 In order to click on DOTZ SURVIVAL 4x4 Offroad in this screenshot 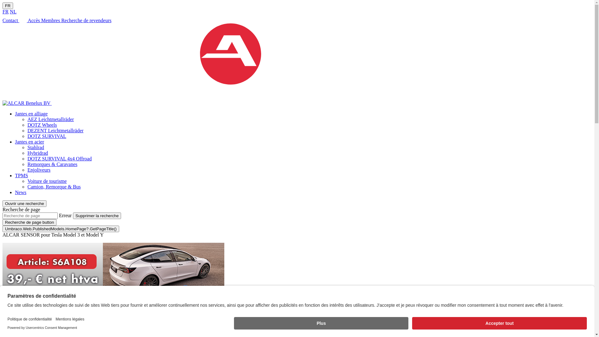, I will do `click(60, 159)`.